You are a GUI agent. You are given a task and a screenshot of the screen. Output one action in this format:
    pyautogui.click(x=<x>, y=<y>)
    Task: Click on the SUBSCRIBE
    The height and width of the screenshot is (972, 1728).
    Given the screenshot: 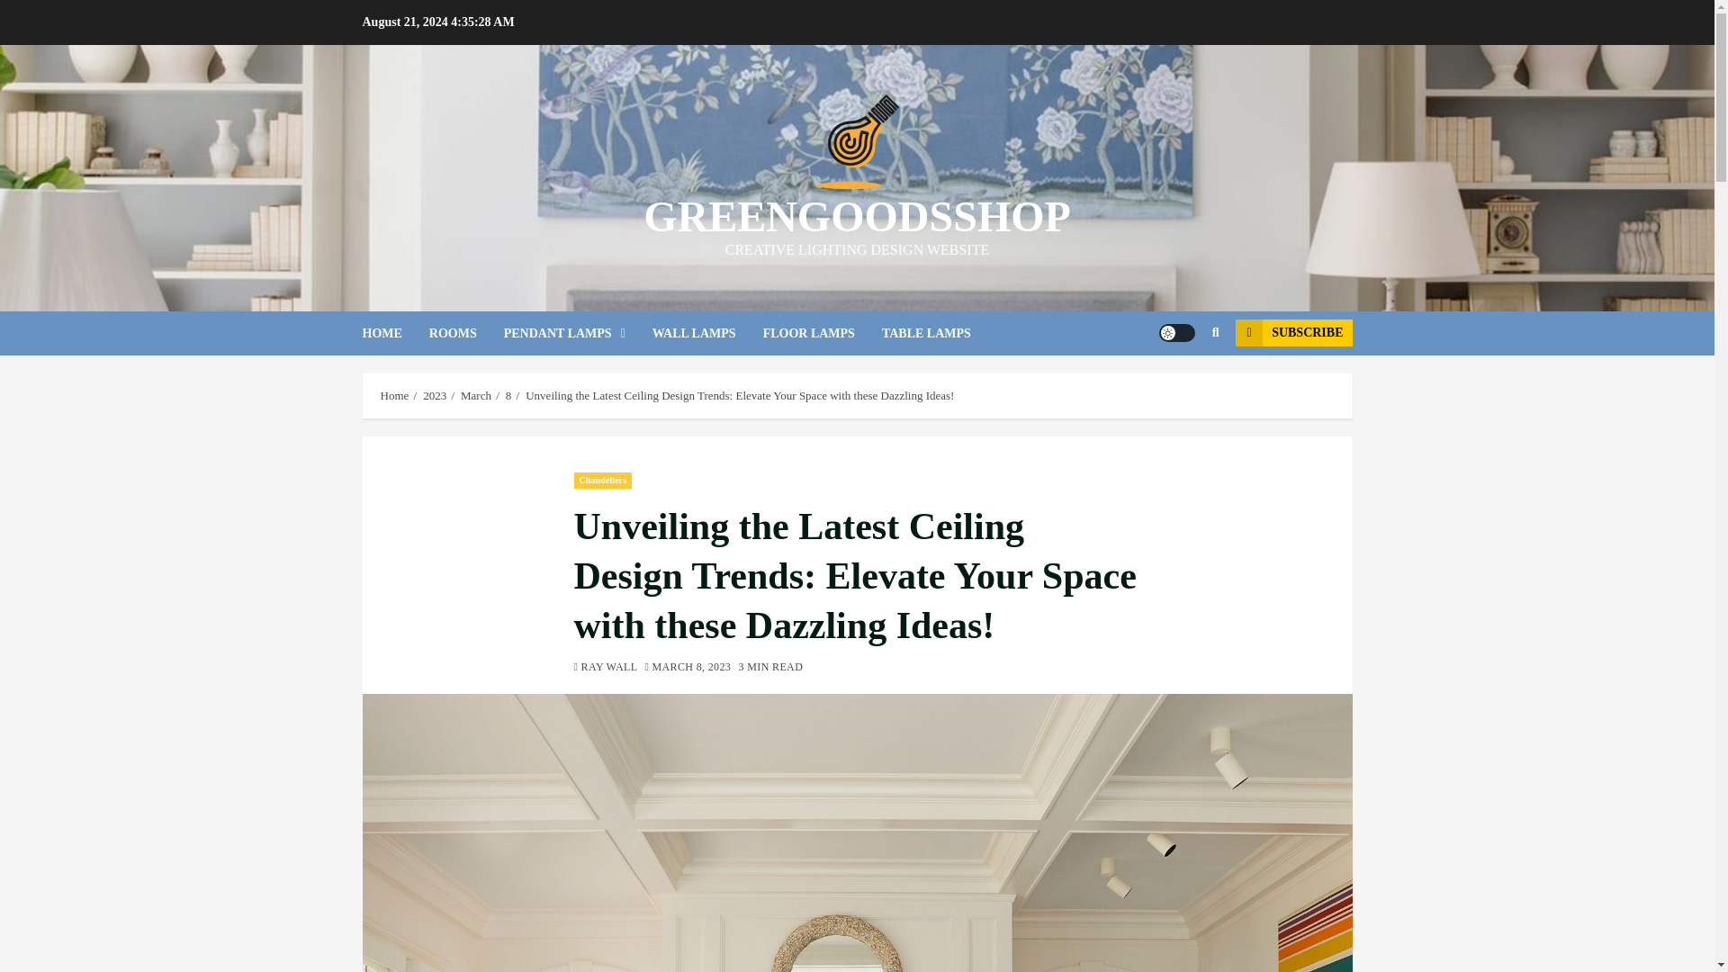 What is the action you would take?
    pyautogui.click(x=1292, y=333)
    